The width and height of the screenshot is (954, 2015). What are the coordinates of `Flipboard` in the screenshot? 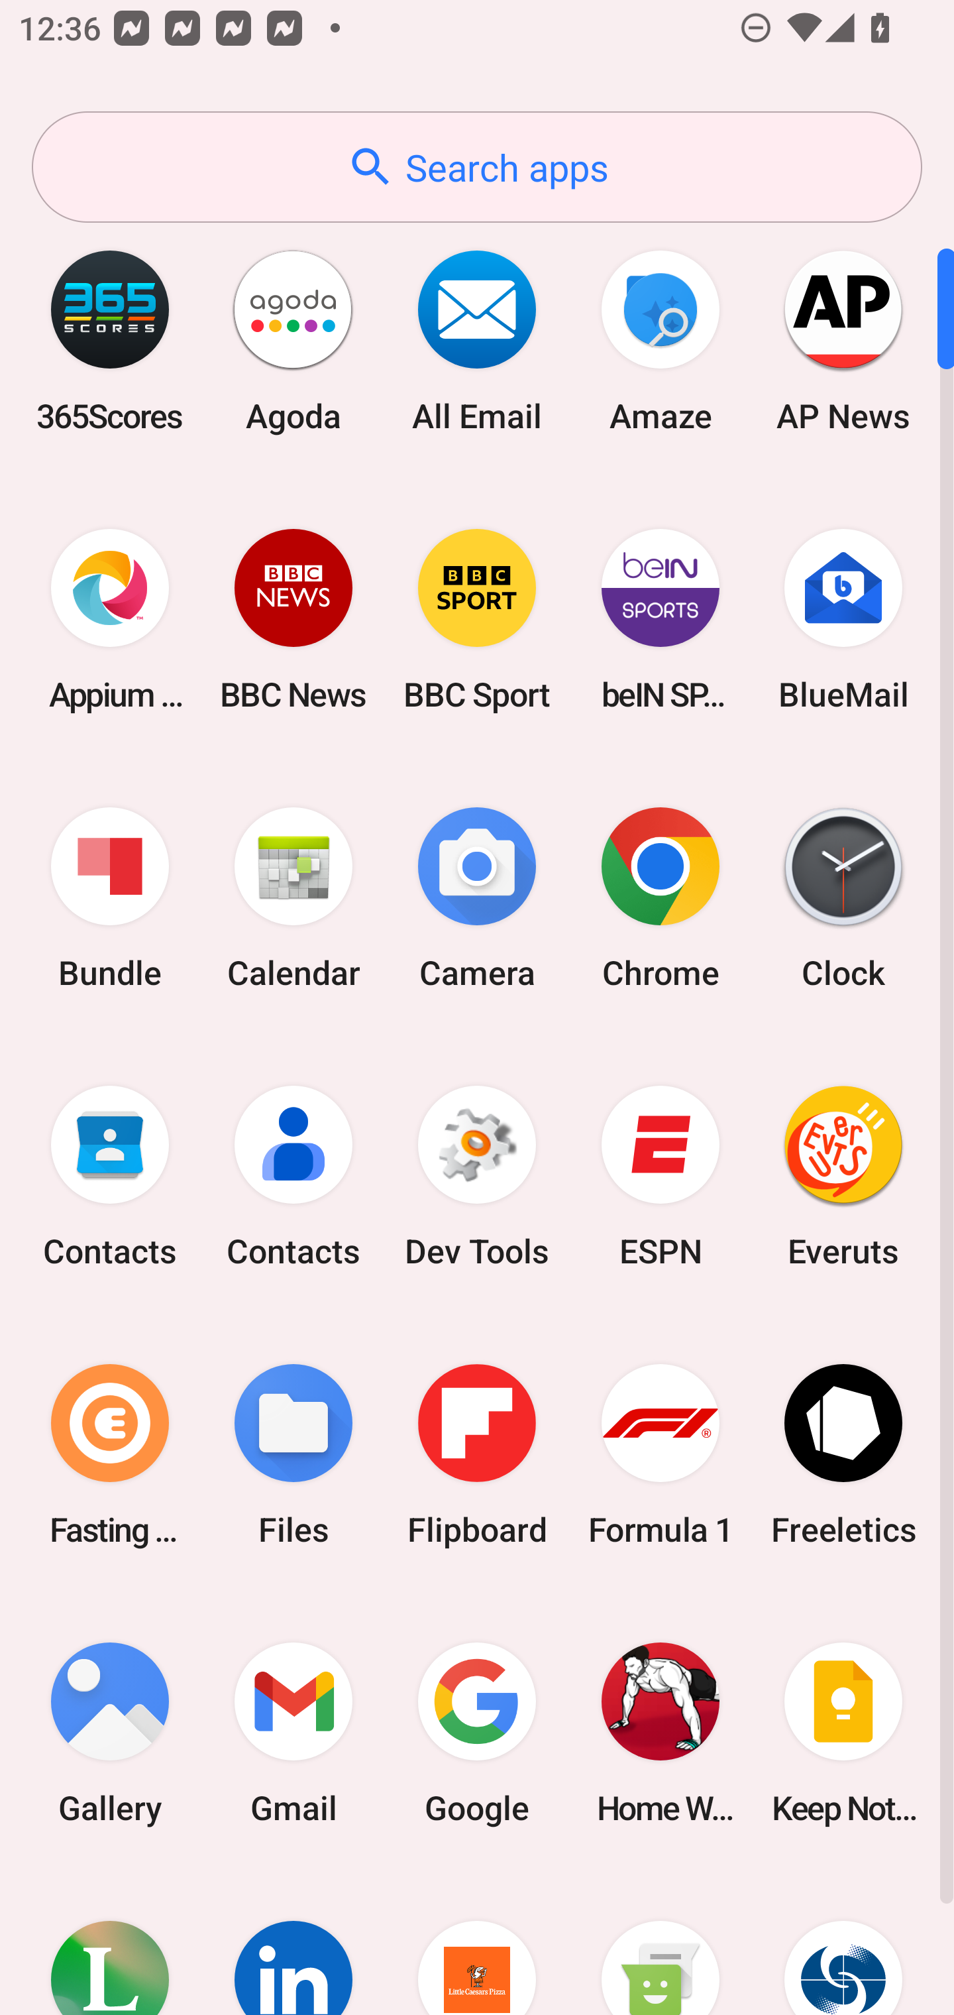 It's located at (477, 1454).